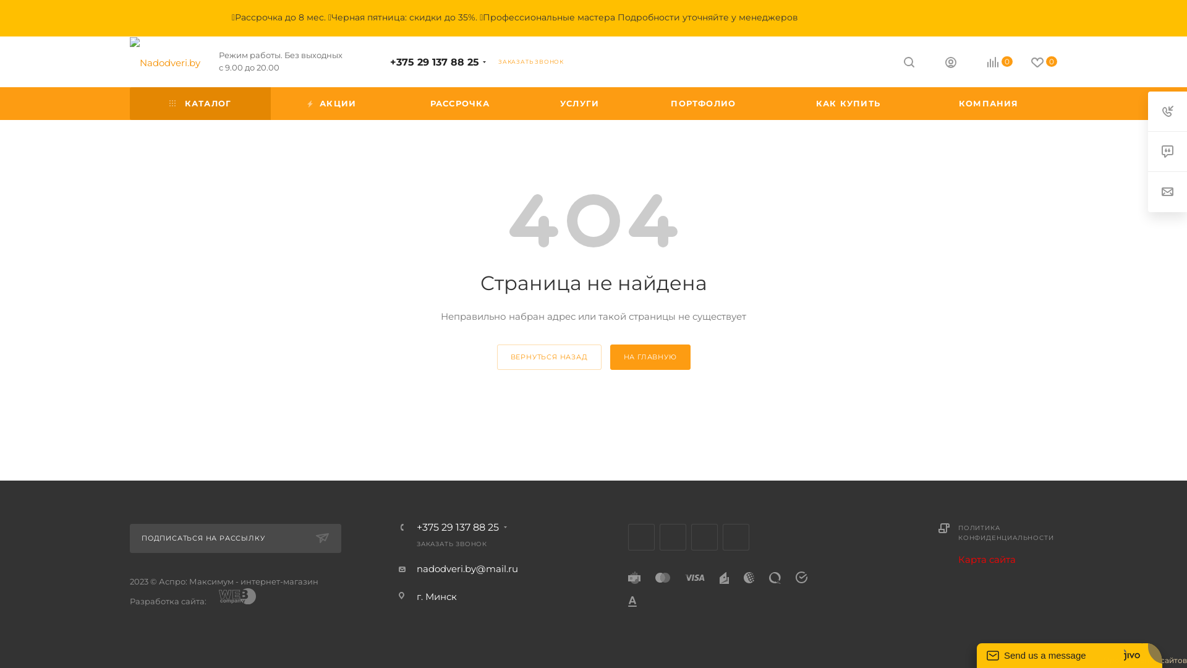  Describe the element at coordinates (990, 63) in the screenshot. I see `0` at that location.